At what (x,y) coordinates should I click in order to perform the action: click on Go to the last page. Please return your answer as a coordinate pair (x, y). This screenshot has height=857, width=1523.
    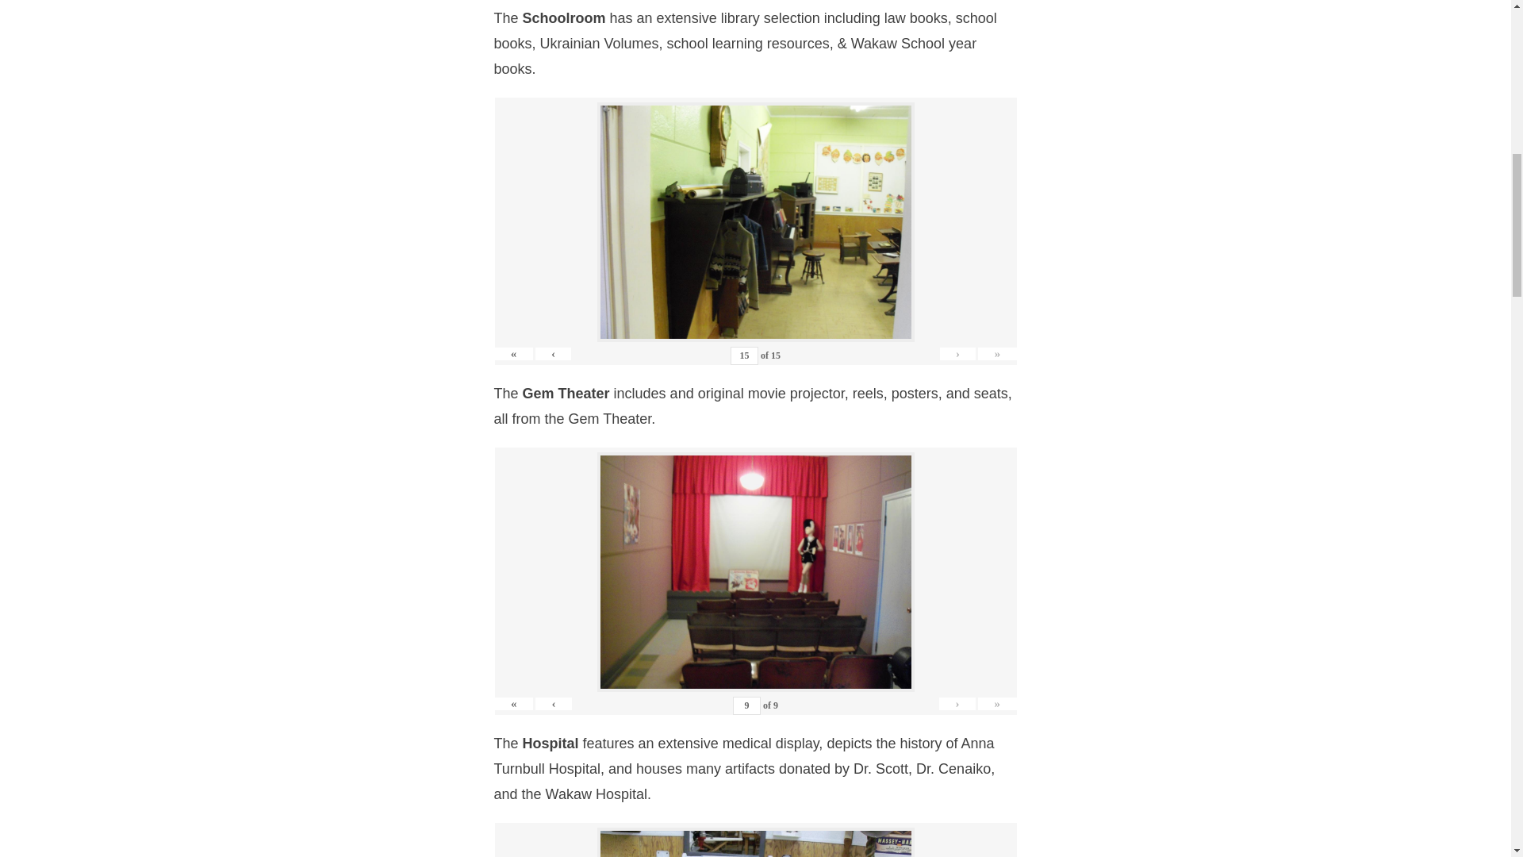
    Looking at the image, I should click on (996, 354).